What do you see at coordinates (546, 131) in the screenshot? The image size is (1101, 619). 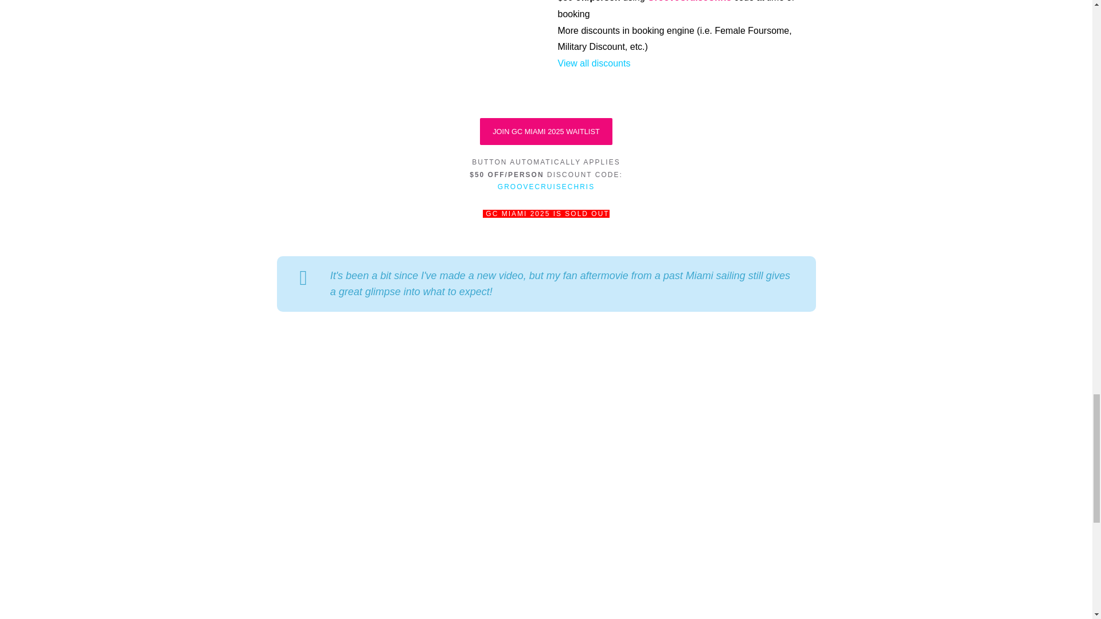 I see `JOIN GC MIAMI 2025 WAITLIST` at bounding box center [546, 131].